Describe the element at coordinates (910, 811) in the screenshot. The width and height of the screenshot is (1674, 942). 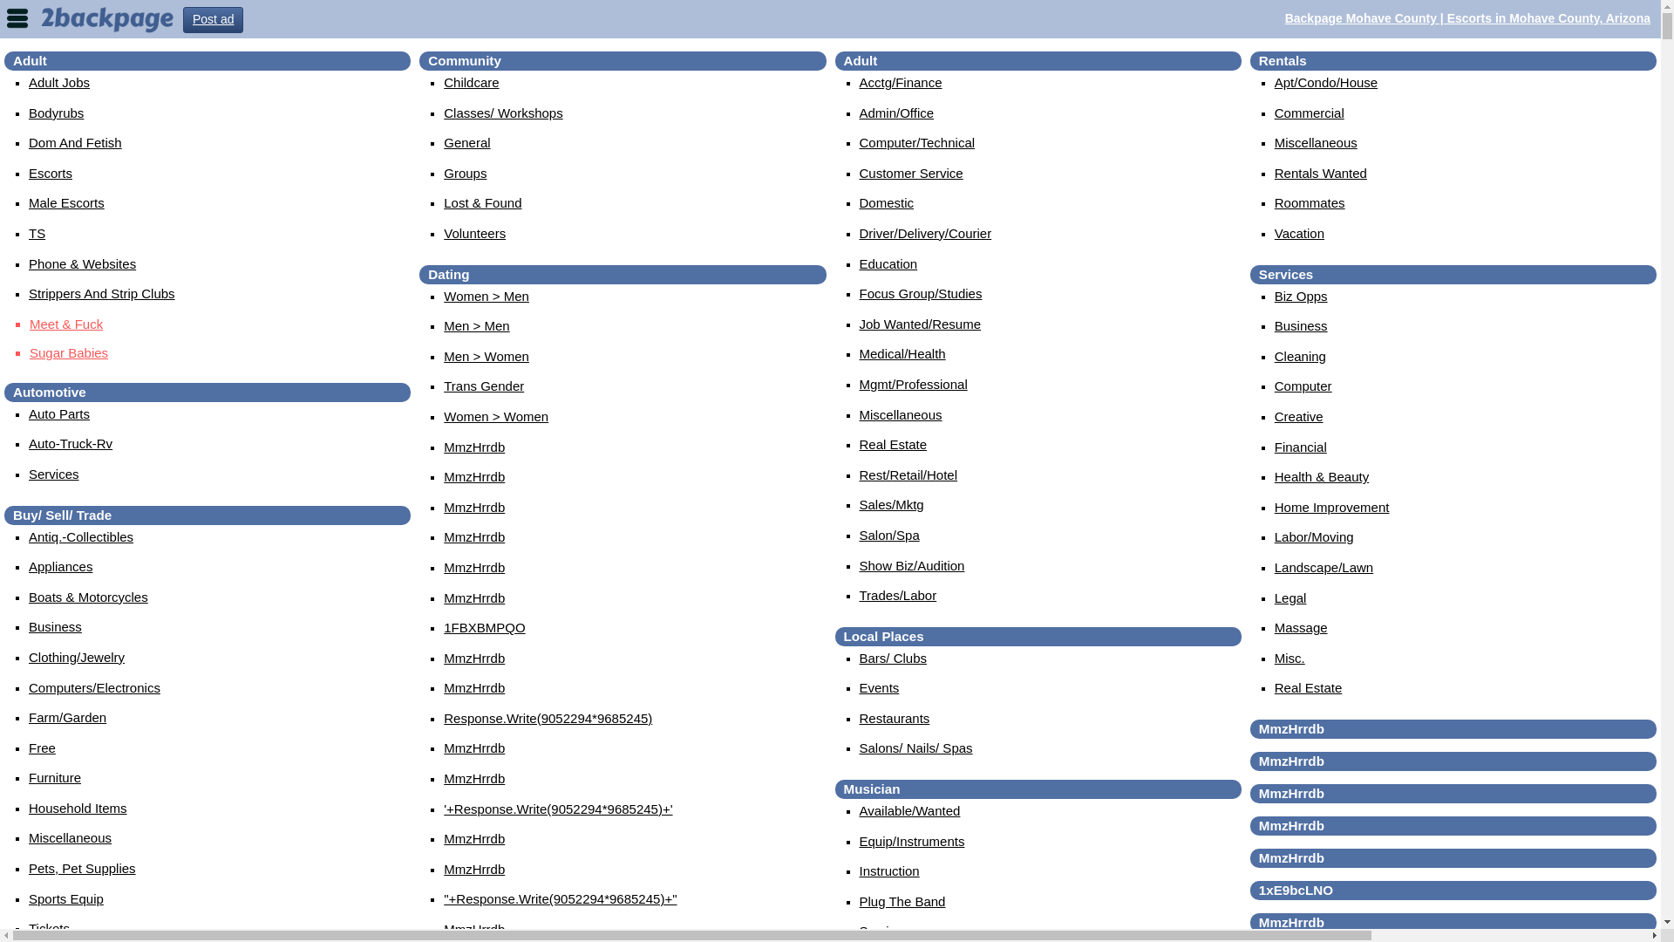
I see `Available/Wanted` at that location.